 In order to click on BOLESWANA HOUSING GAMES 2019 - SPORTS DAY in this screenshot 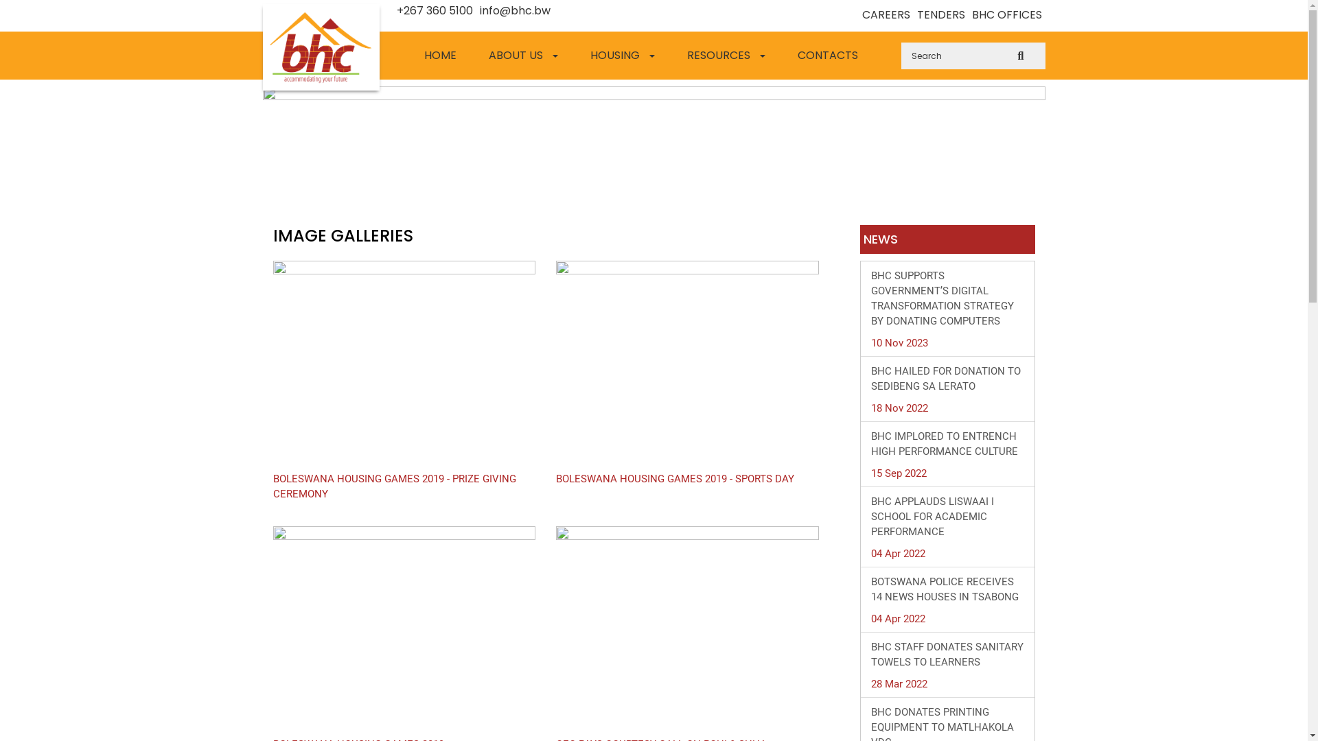, I will do `click(675, 479)`.